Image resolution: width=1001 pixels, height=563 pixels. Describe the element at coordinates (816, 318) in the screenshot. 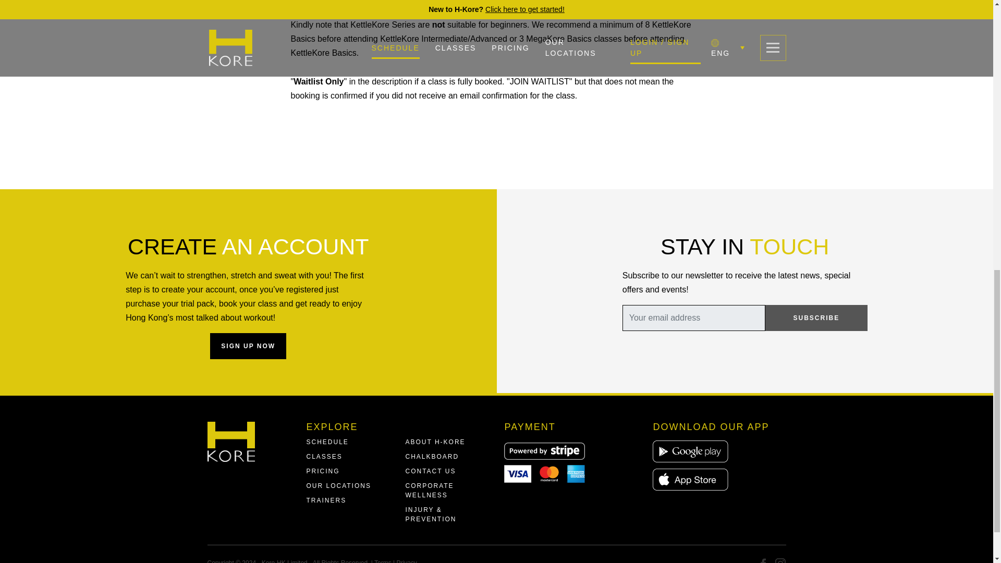

I see `Subscribe` at that location.